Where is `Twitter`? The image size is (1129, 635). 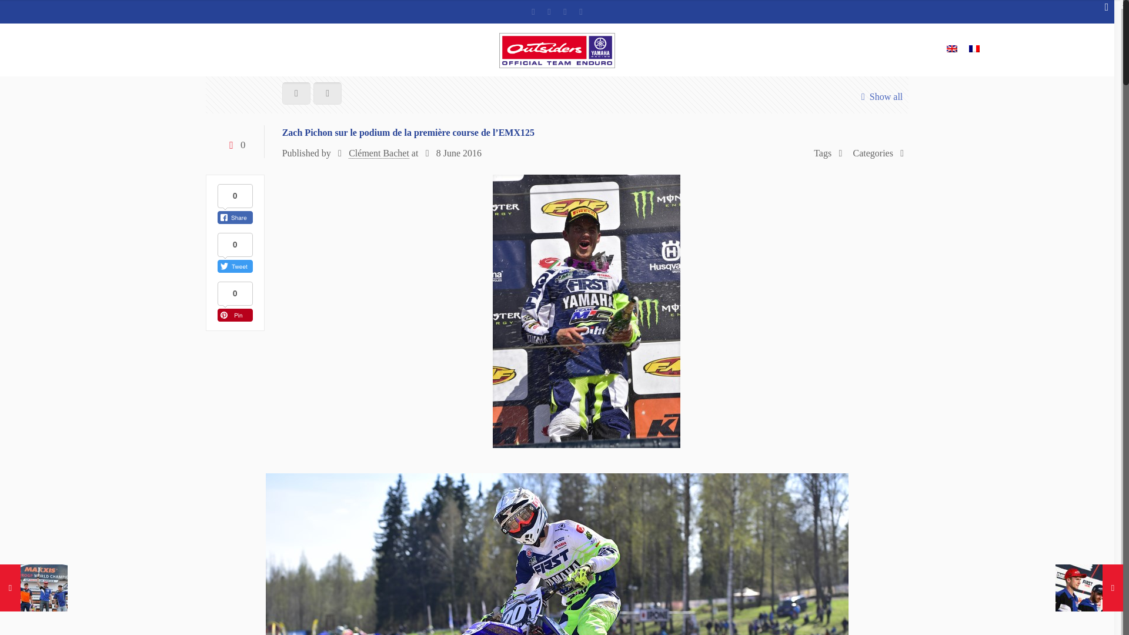
Twitter is located at coordinates (549, 12).